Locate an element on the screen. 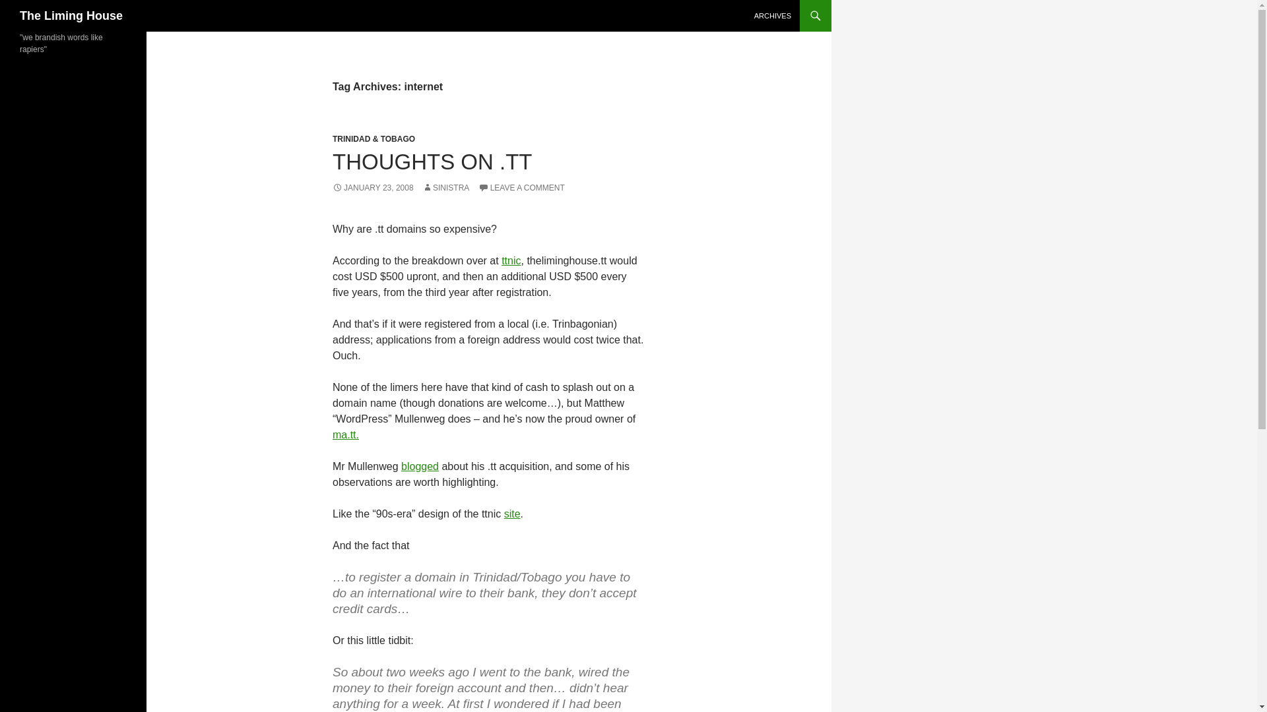  site is located at coordinates (512, 514).